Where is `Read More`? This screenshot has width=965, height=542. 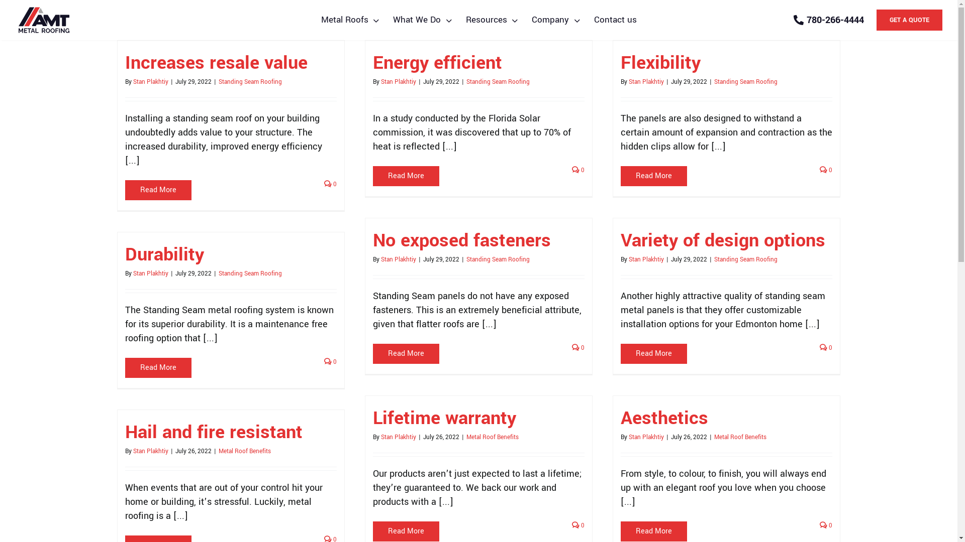
Read More is located at coordinates (406, 176).